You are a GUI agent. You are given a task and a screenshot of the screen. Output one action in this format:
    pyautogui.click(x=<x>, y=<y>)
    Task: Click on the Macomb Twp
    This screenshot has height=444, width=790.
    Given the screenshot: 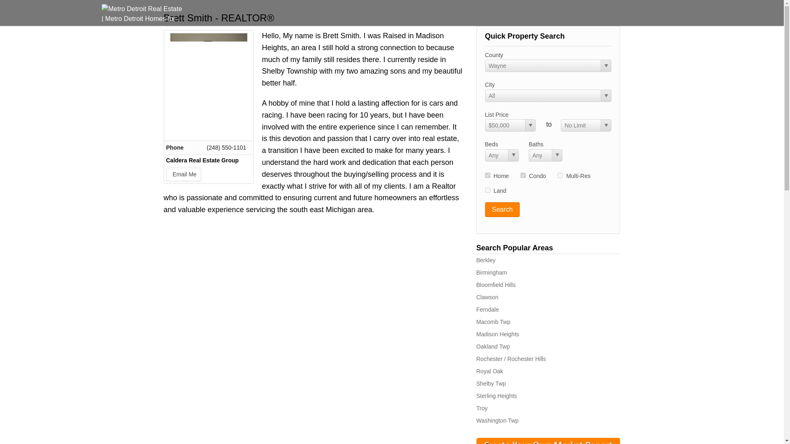 What is the action you would take?
    pyautogui.click(x=493, y=321)
    